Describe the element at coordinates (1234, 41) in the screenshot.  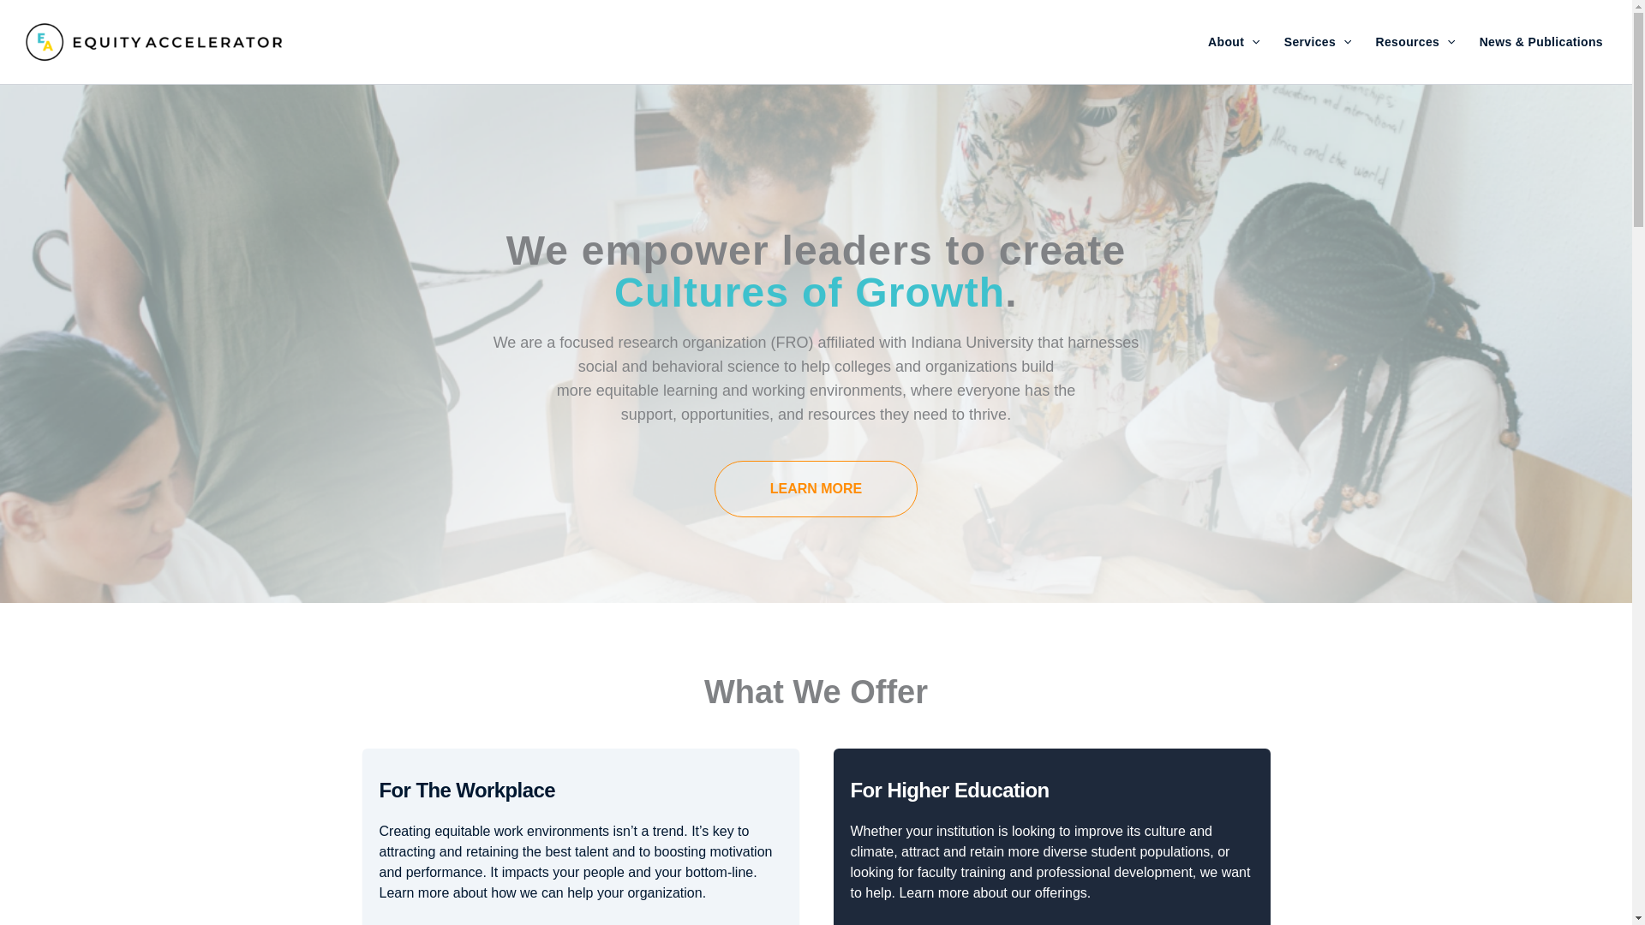
I see `About` at that location.